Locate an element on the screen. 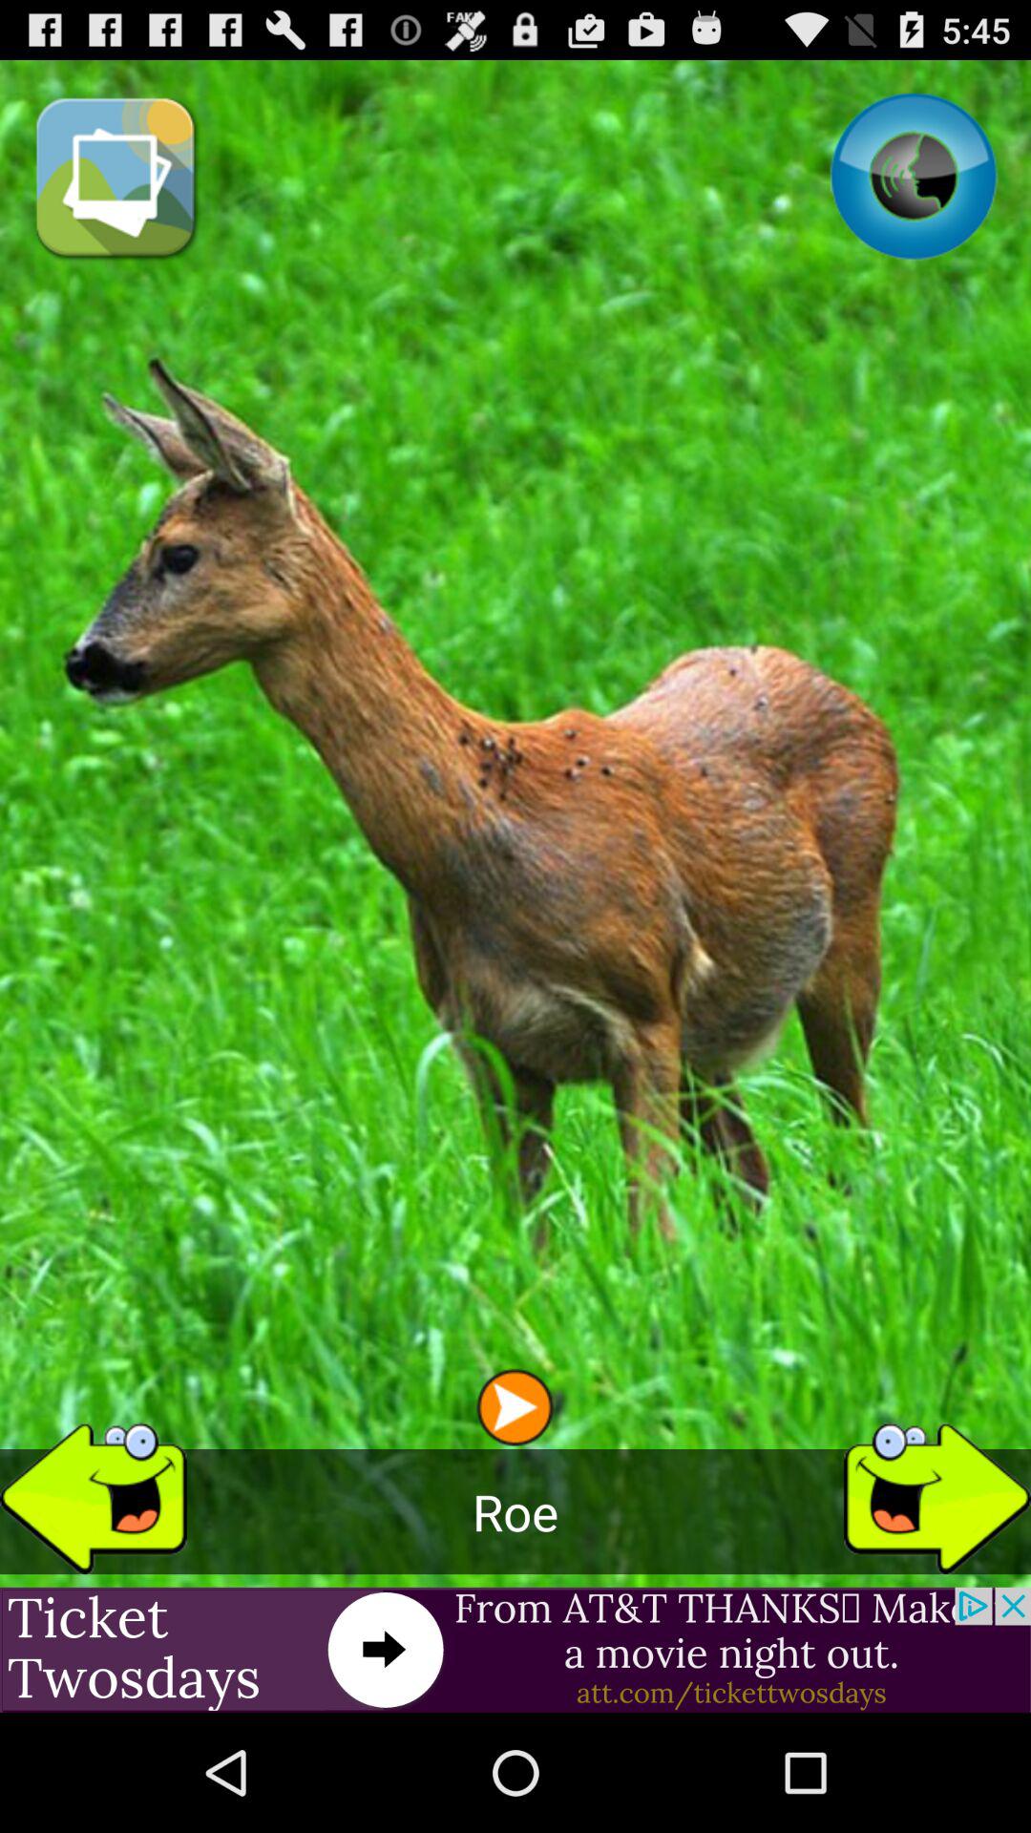 Image resolution: width=1031 pixels, height=1833 pixels. turn on the item below roe item is located at coordinates (515, 1650).